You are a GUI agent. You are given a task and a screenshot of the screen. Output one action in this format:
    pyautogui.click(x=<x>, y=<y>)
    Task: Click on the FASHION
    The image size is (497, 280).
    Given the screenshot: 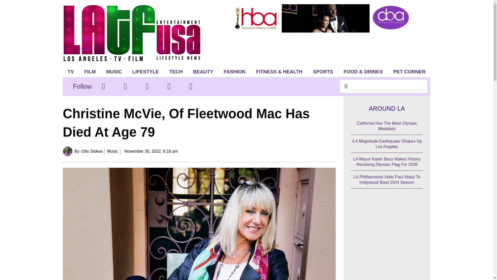 What is the action you would take?
    pyautogui.click(x=235, y=72)
    